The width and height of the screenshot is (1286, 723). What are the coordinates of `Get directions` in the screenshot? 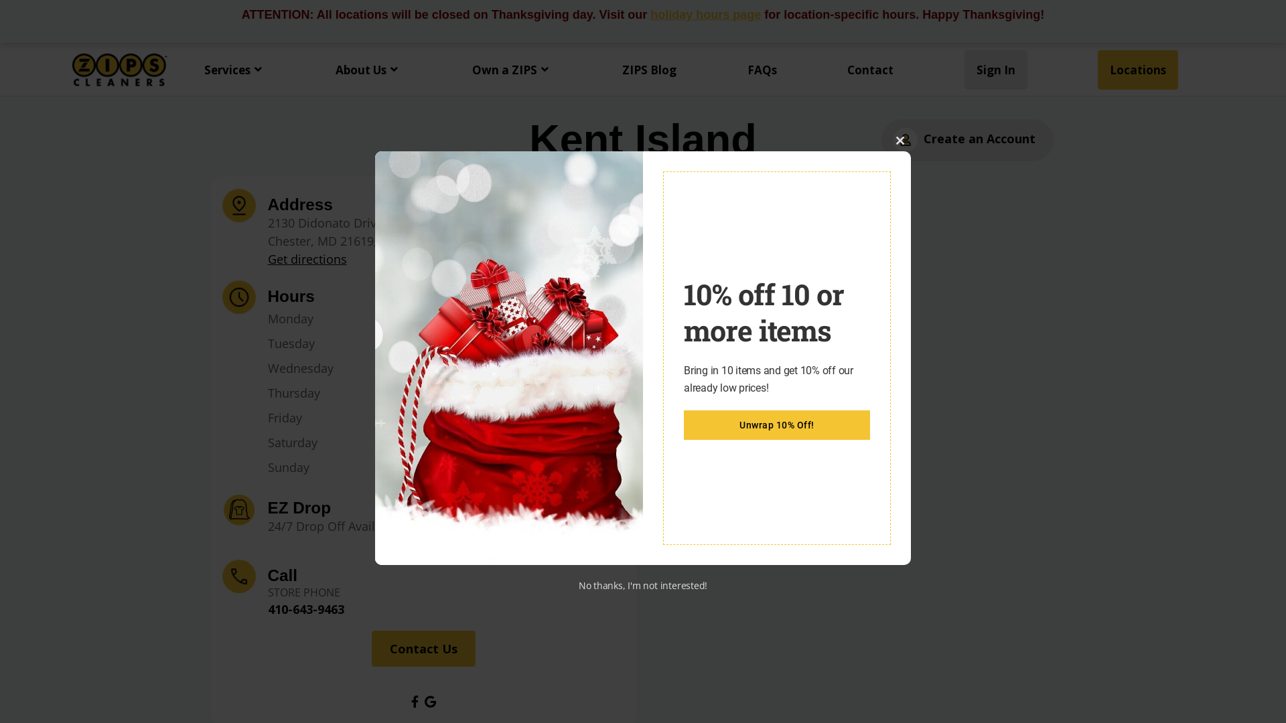 It's located at (307, 259).